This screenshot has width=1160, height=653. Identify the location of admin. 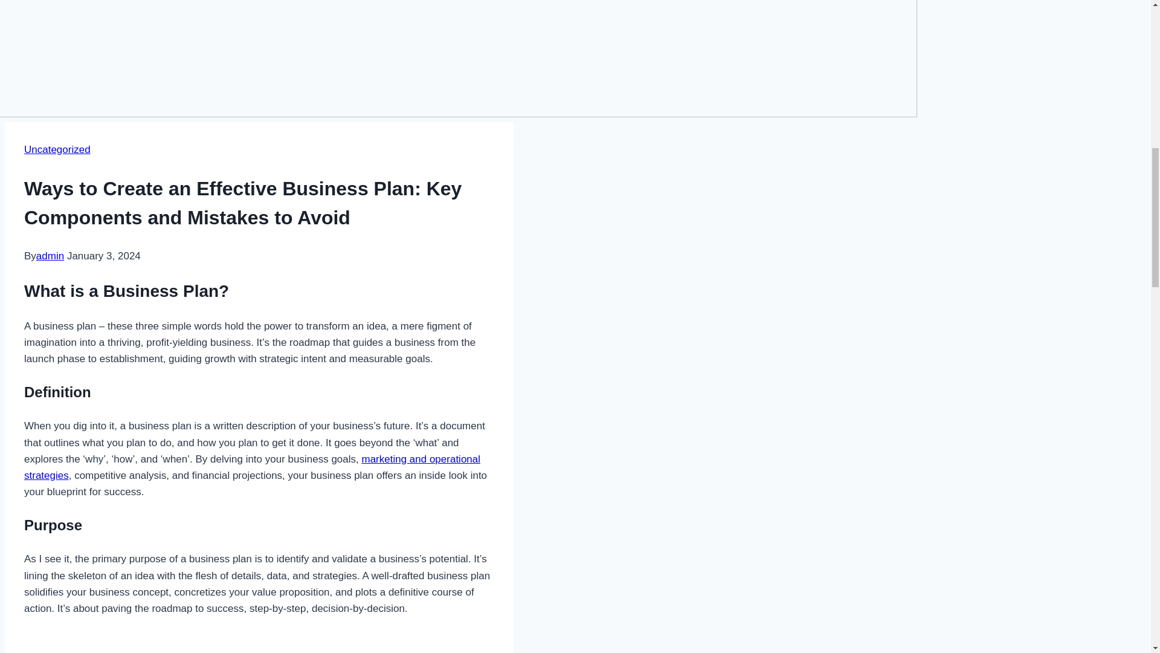
(50, 256).